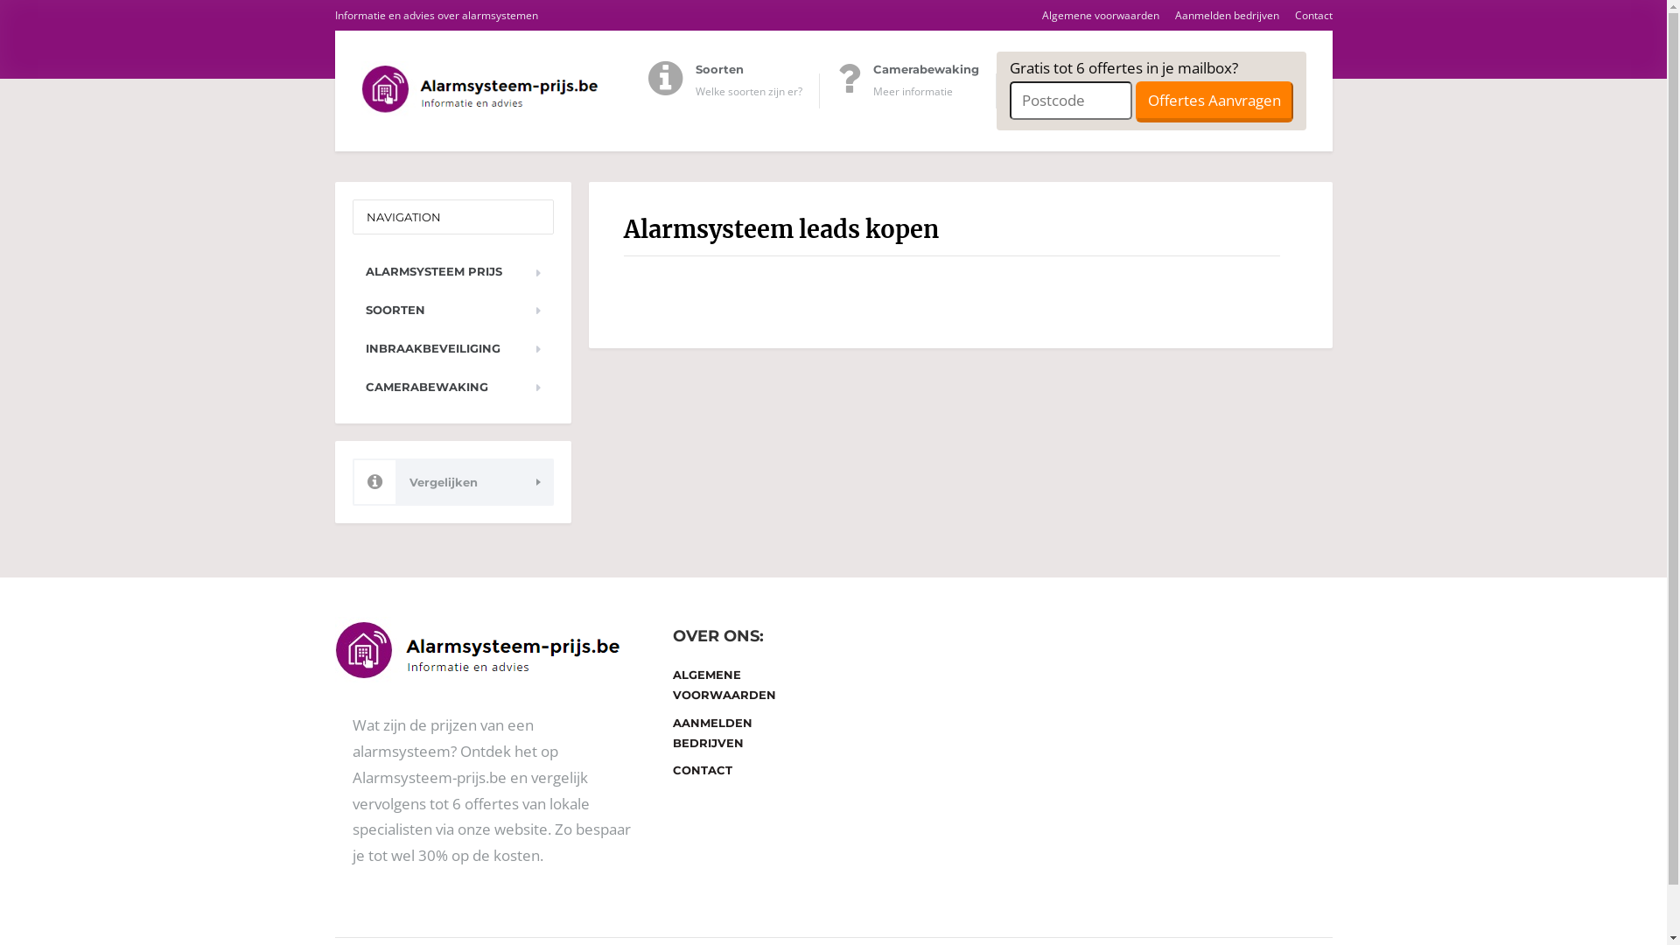  I want to click on SOORTEN, so click(452, 310).